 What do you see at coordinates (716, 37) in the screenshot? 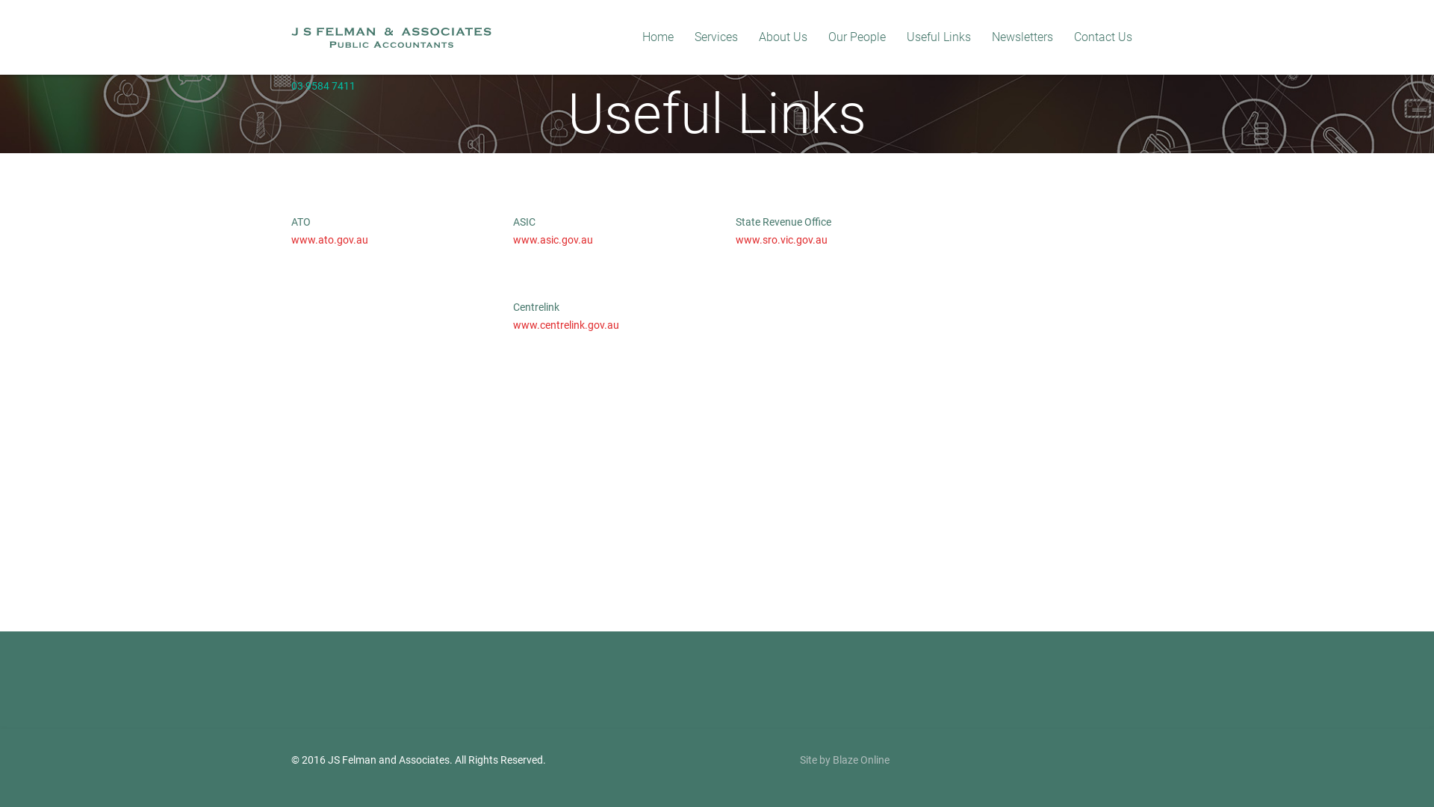
I see `Services` at bounding box center [716, 37].